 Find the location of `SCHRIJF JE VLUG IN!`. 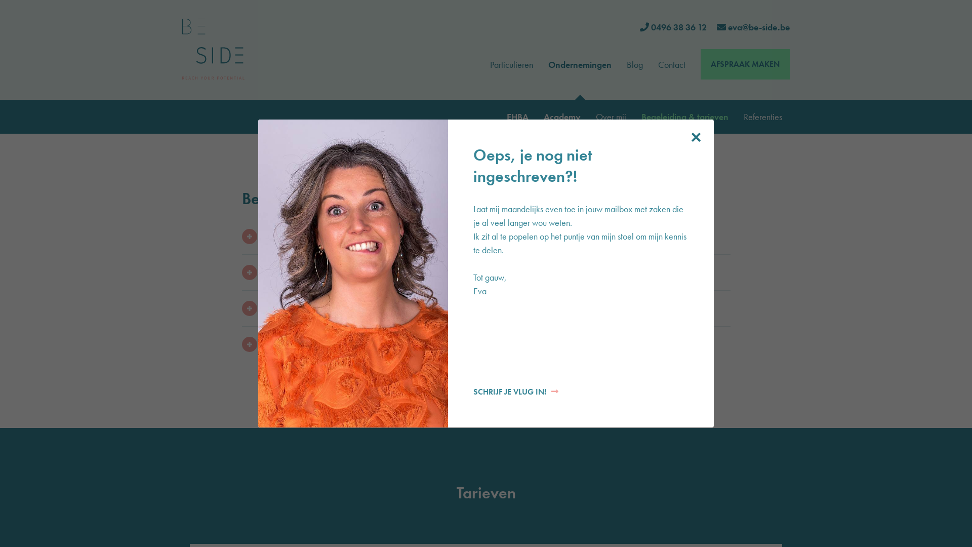

SCHRIJF JE VLUG IN! is located at coordinates (516, 392).